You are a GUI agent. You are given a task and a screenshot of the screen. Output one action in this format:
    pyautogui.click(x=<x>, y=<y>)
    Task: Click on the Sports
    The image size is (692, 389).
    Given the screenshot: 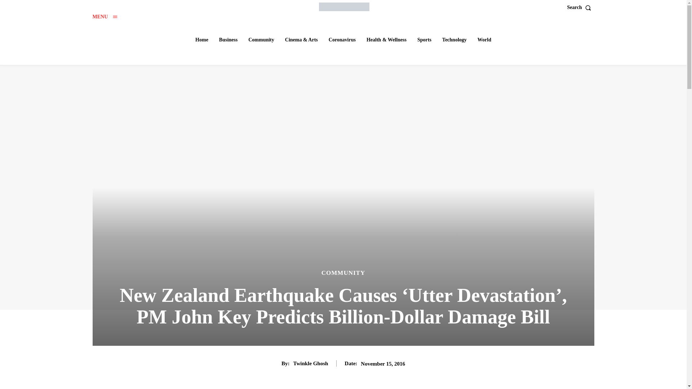 What is the action you would take?
    pyautogui.click(x=425, y=40)
    